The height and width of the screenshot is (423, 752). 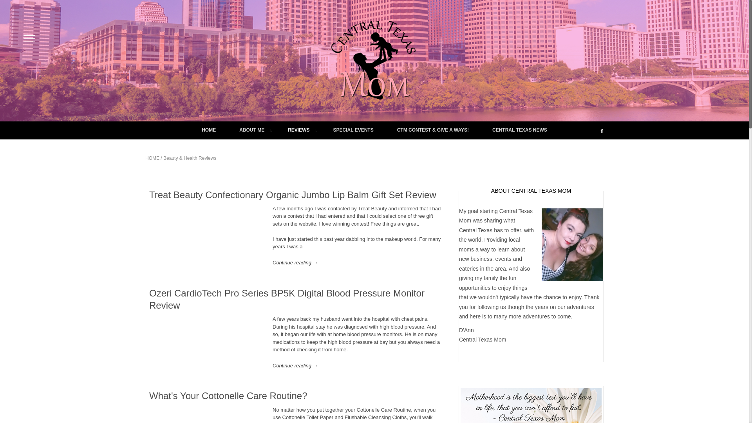 What do you see at coordinates (519, 130) in the screenshot?
I see `CENTRAL TEXAS NEWS` at bounding box center [519, 130].